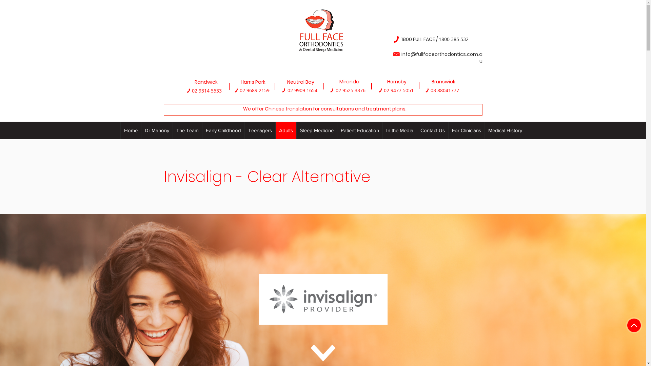 The image size is (651, 366). I want to click on Back To Top, so click(634, 325).